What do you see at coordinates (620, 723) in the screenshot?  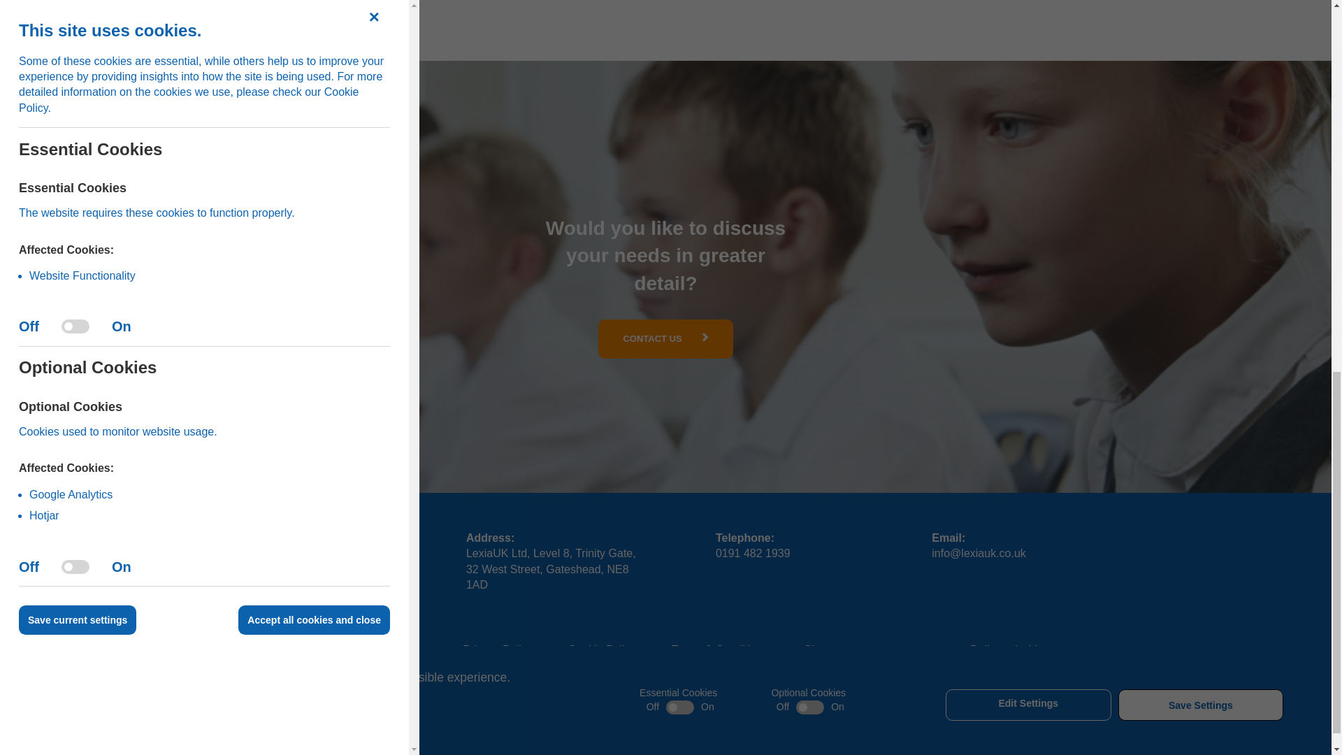 I see `Follow LexiaUK on Twitter` at bounding box center [620, 723].